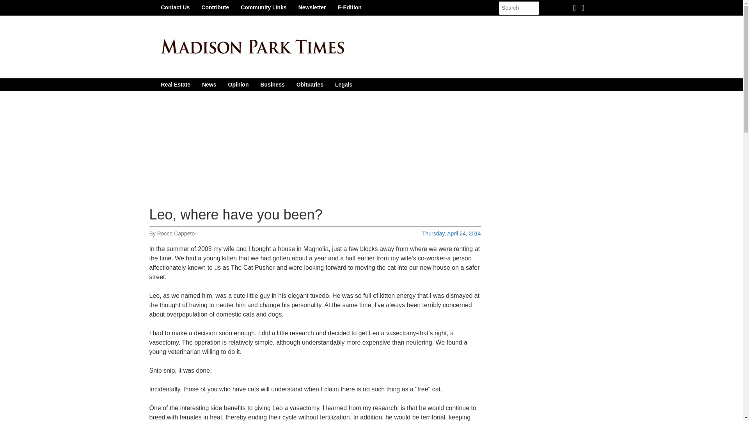 This screenshot has width=749, height=421. Describe the element at coordinates (272, 84) in the screenshot. I see `Business` at that location.